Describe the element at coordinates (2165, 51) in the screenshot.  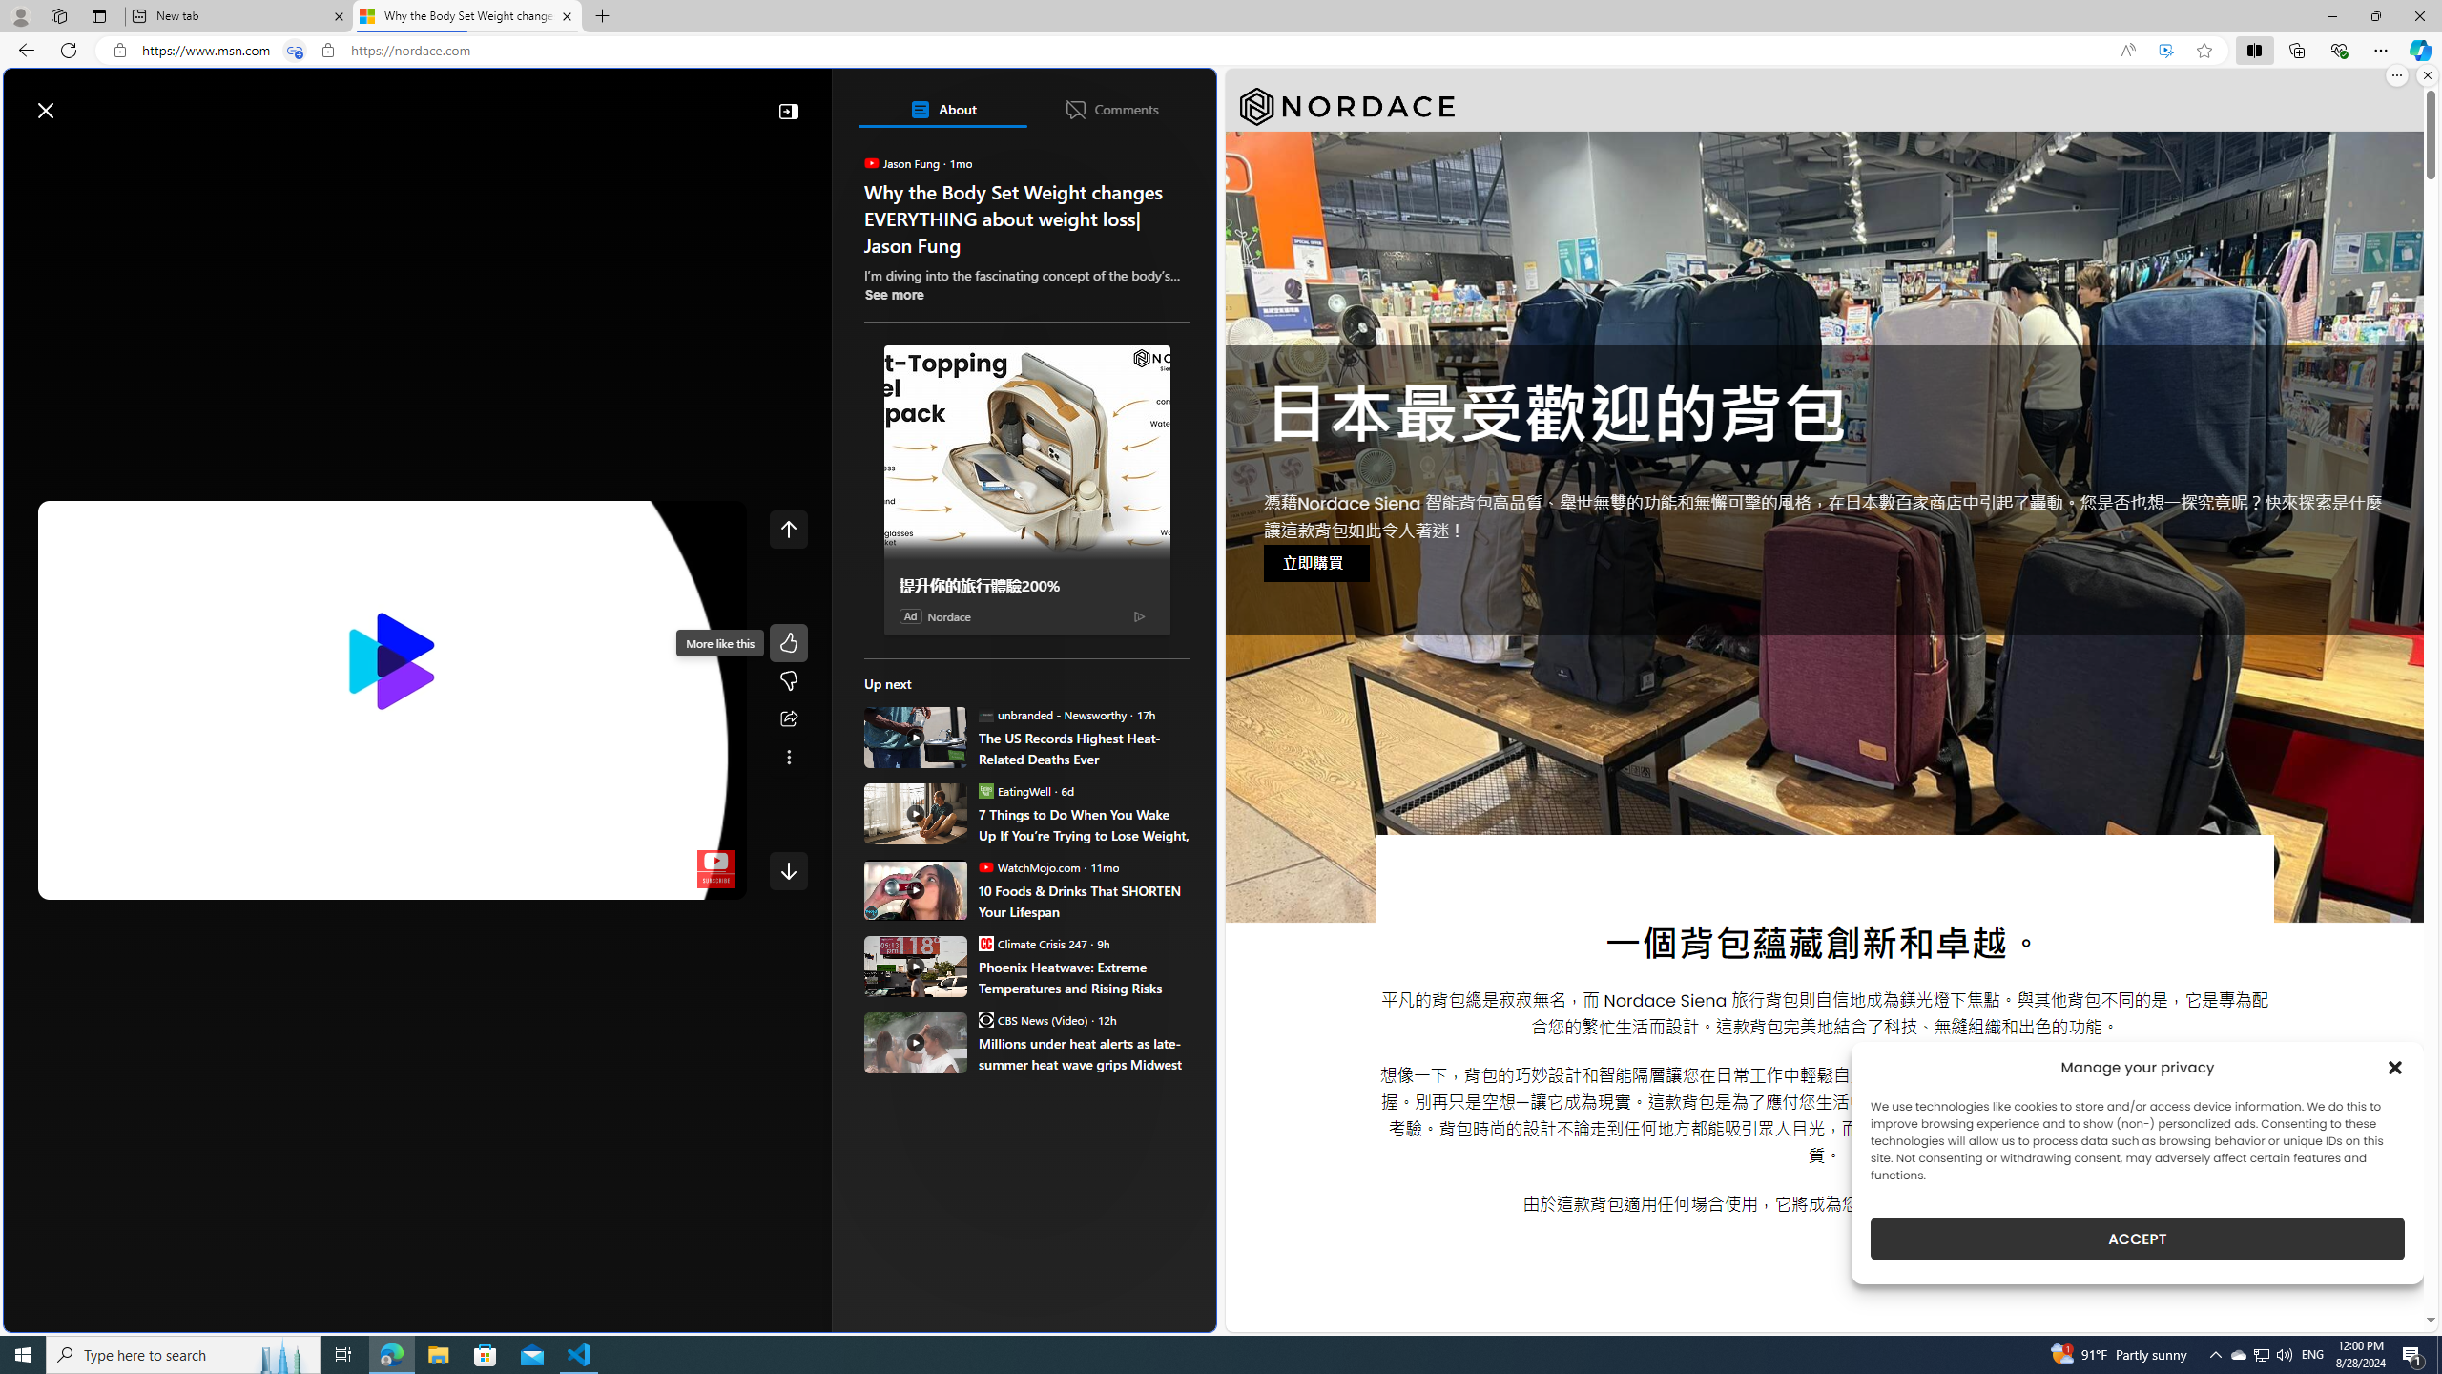
I see `Enhance video` at that location.